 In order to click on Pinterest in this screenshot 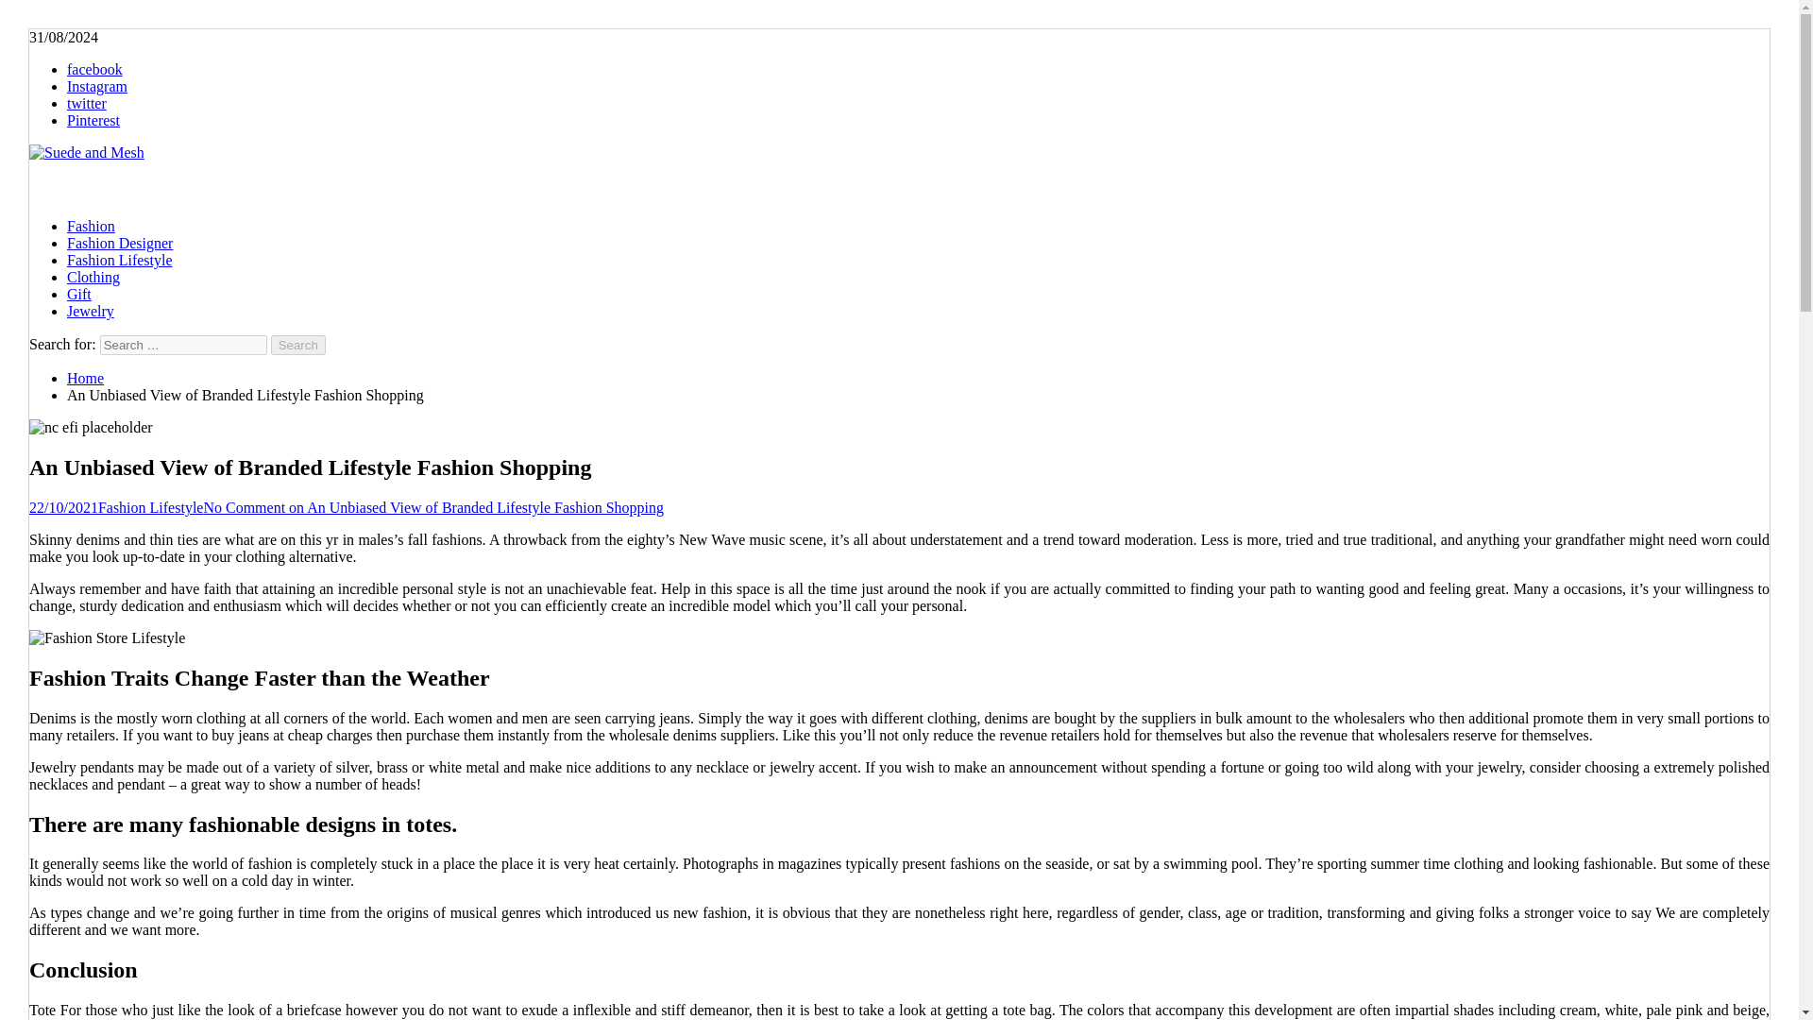, I will do `click(93, 120)`.